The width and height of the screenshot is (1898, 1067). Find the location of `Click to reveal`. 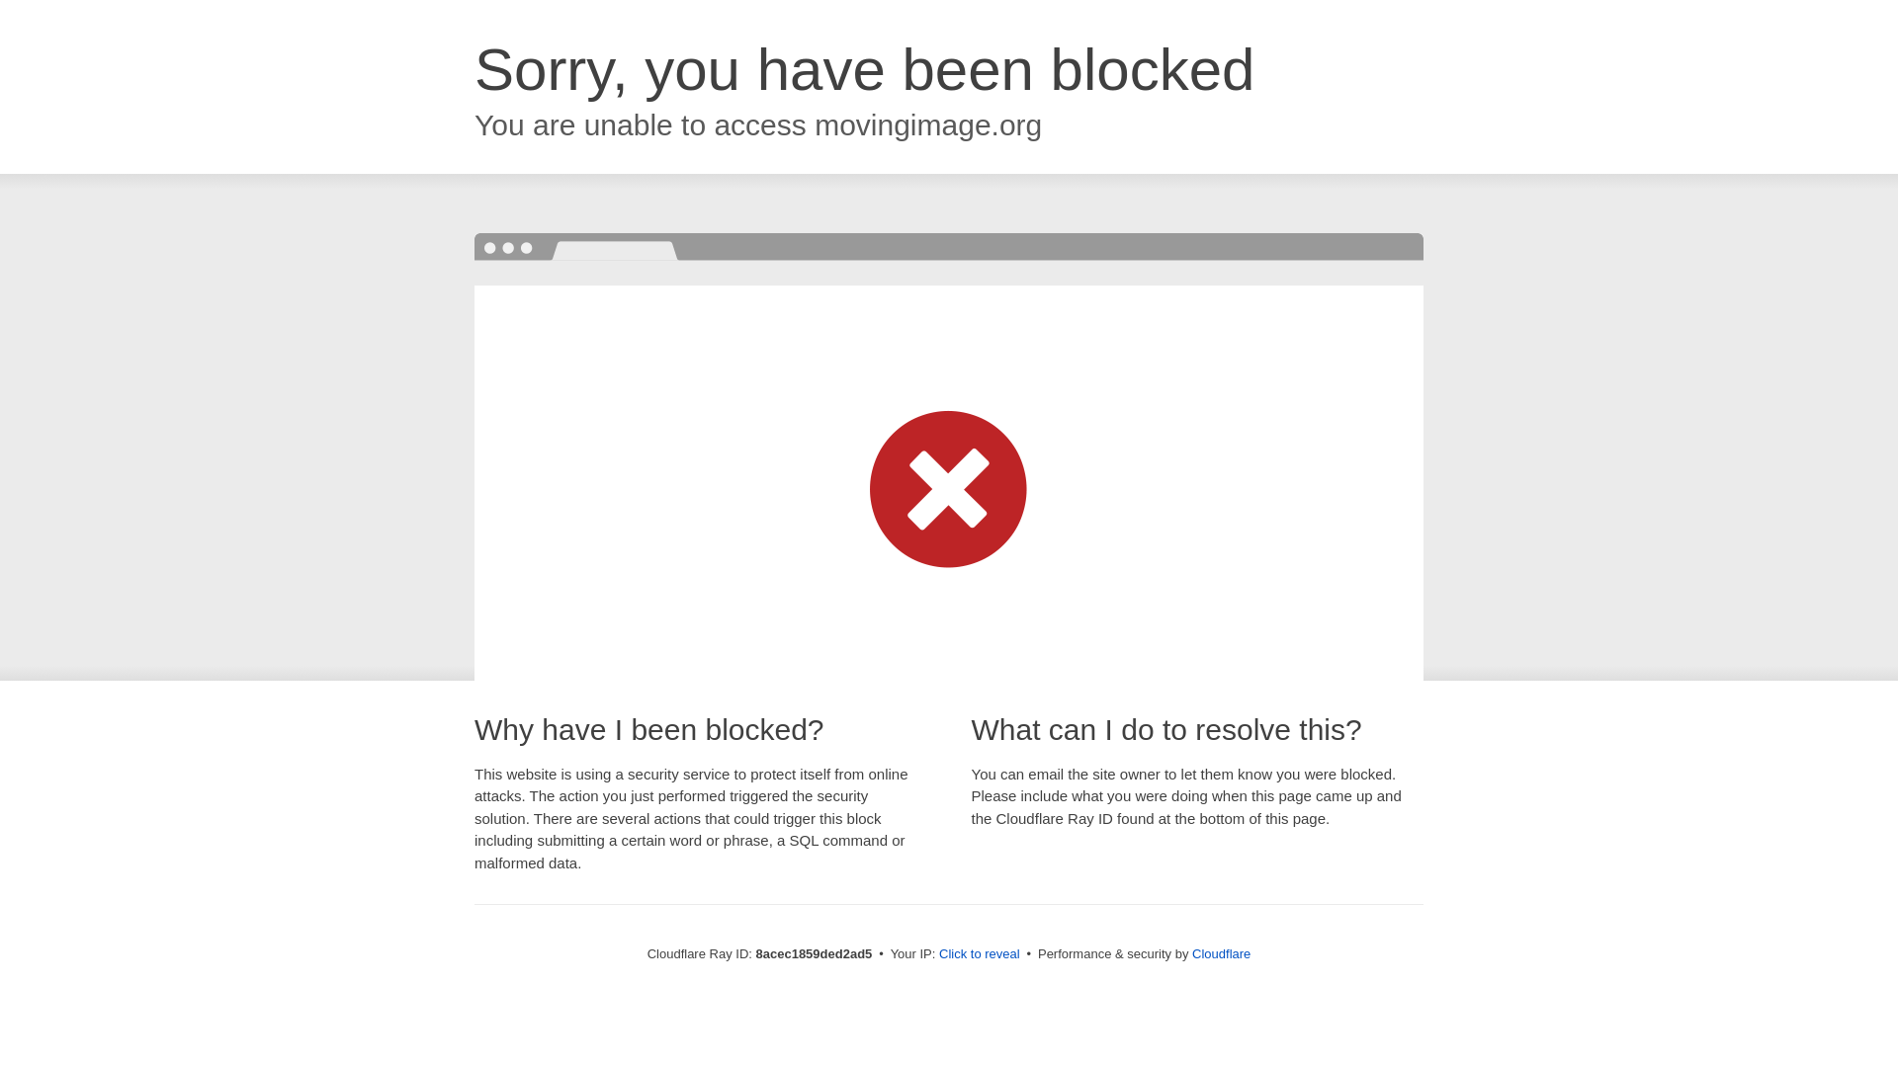

Click to reveal is located at coordinates (980, 954).